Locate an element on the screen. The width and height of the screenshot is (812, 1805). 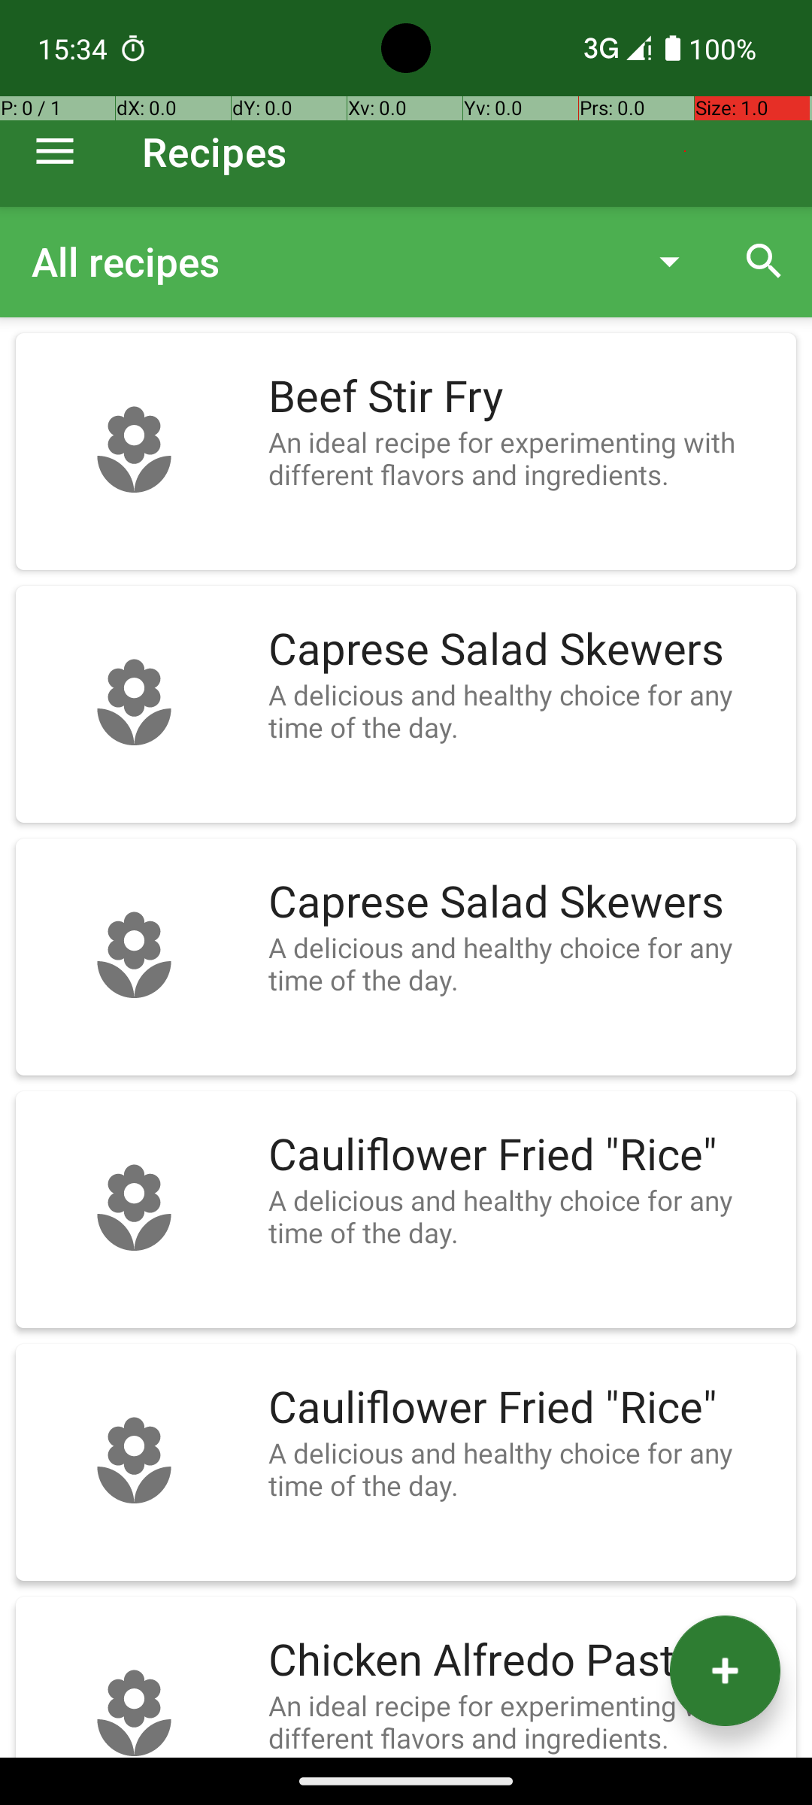
Cauliflower Fried "Rice" is located at coordinates (525, 1155).